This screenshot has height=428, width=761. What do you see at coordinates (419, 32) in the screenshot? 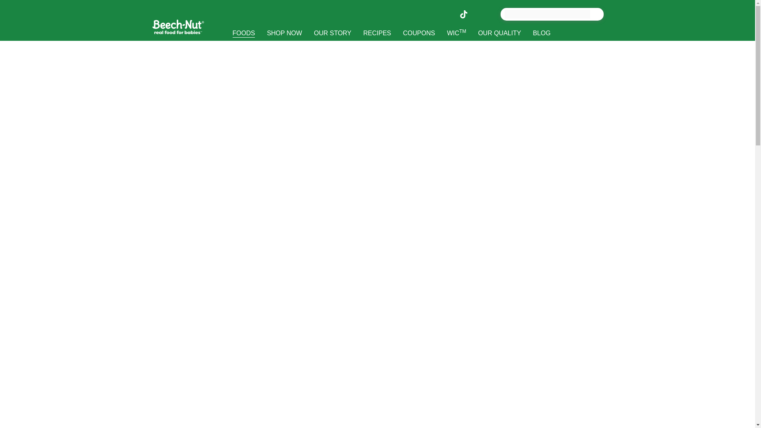
I see `COUPONS` at bounding box center [419, 32].